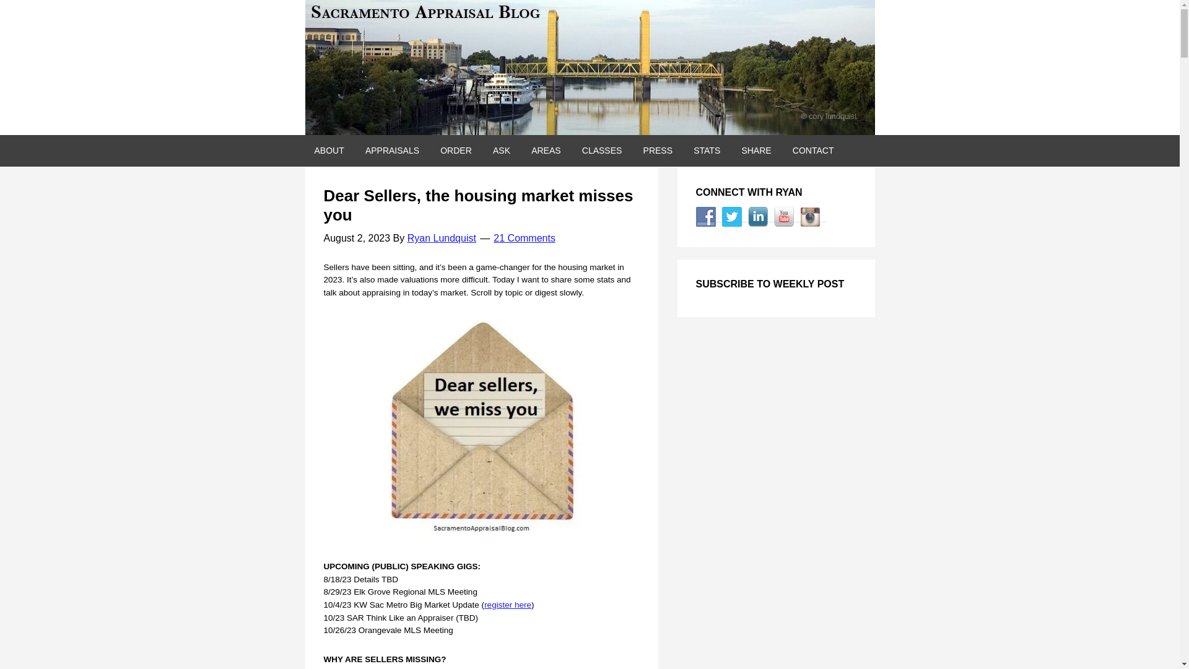 This screenshot has width=1189, height=669. I want to click on Sacramento Appraisal Blog, so click(589, 68).